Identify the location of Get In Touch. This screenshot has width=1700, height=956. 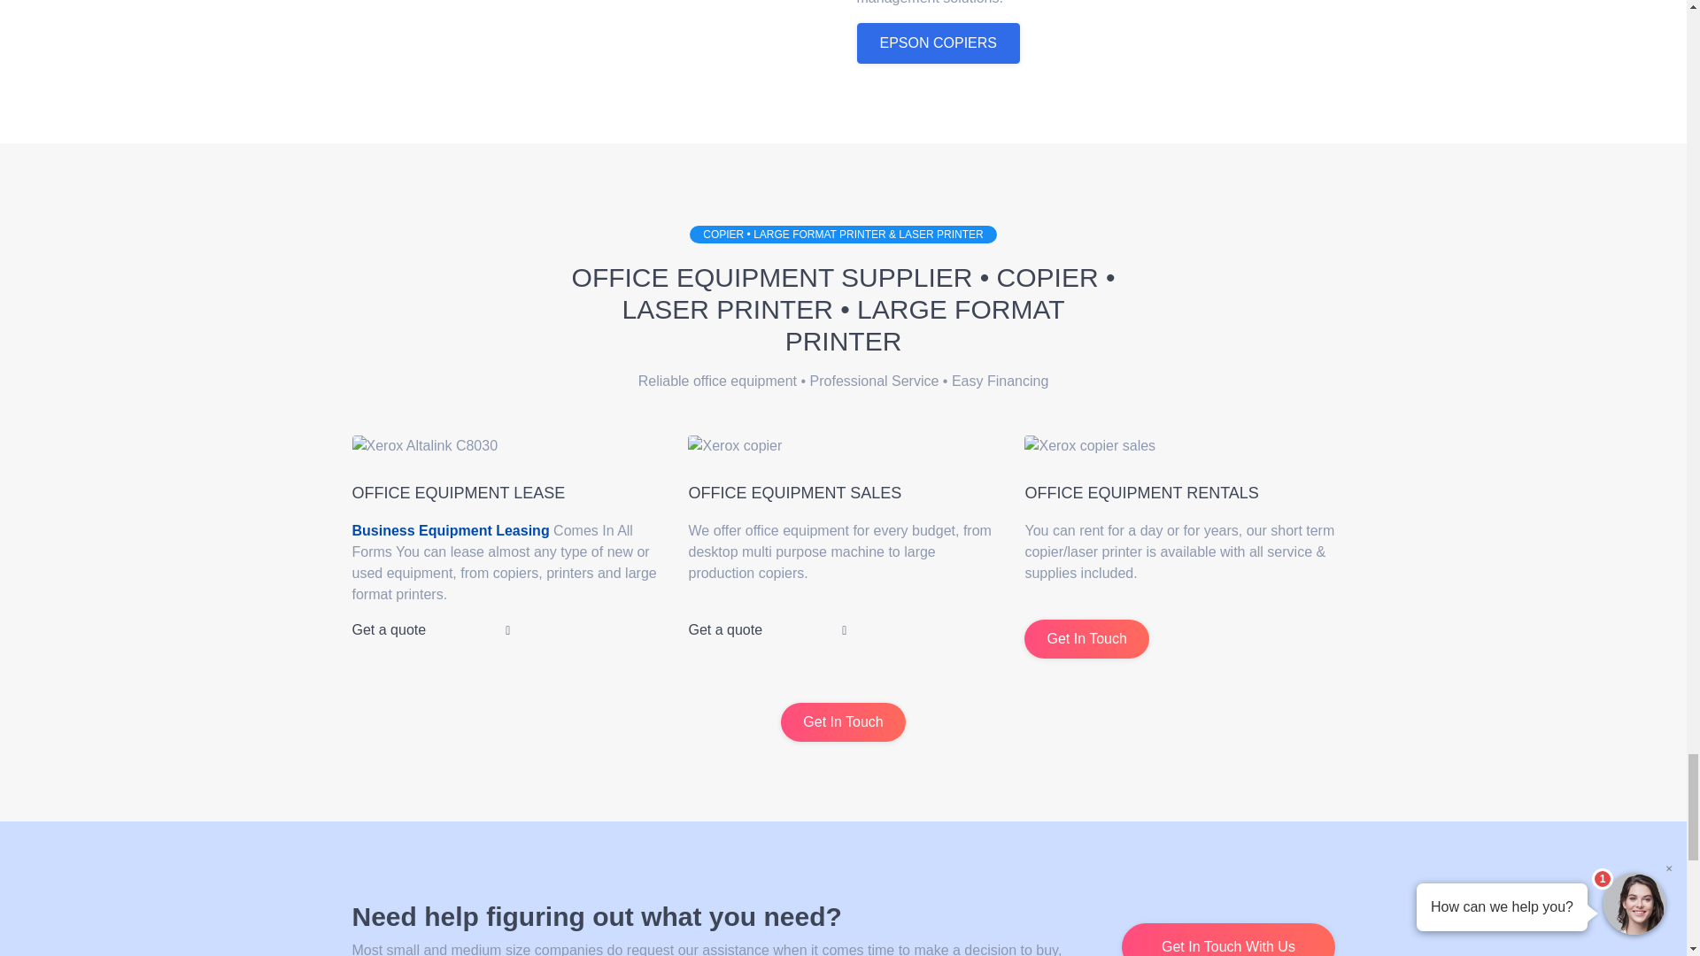
(1086, 639).